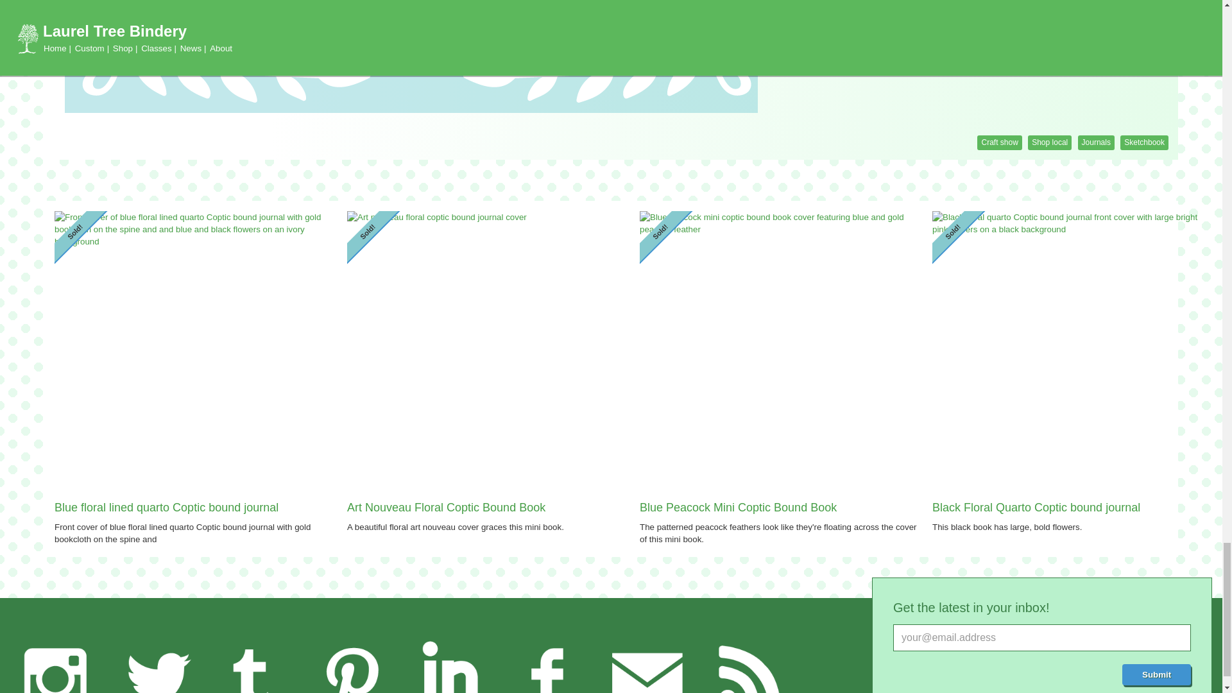 Image resolution: width=1232 pixels, height=693 pixels. I want to click on FACEBOOK, so click(548, 661).